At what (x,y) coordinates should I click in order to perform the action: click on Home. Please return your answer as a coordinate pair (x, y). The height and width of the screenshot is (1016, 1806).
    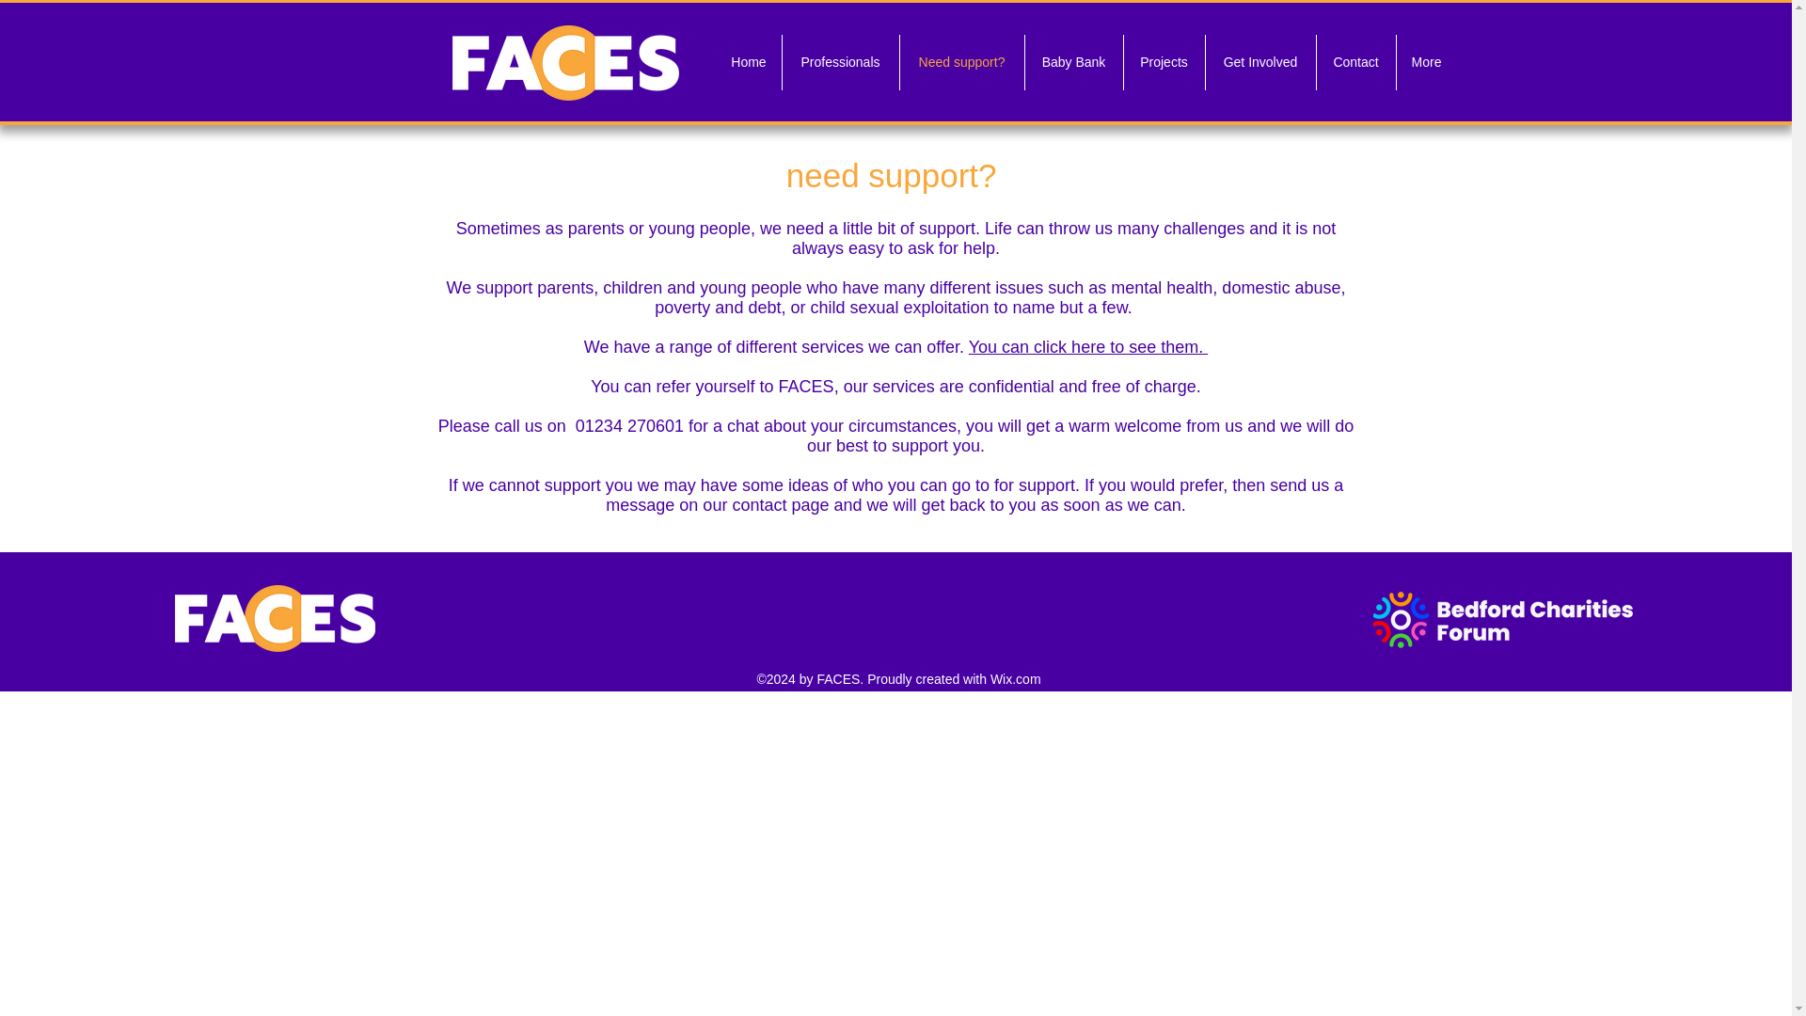
    Looking at the image, I should click on (749, 62).